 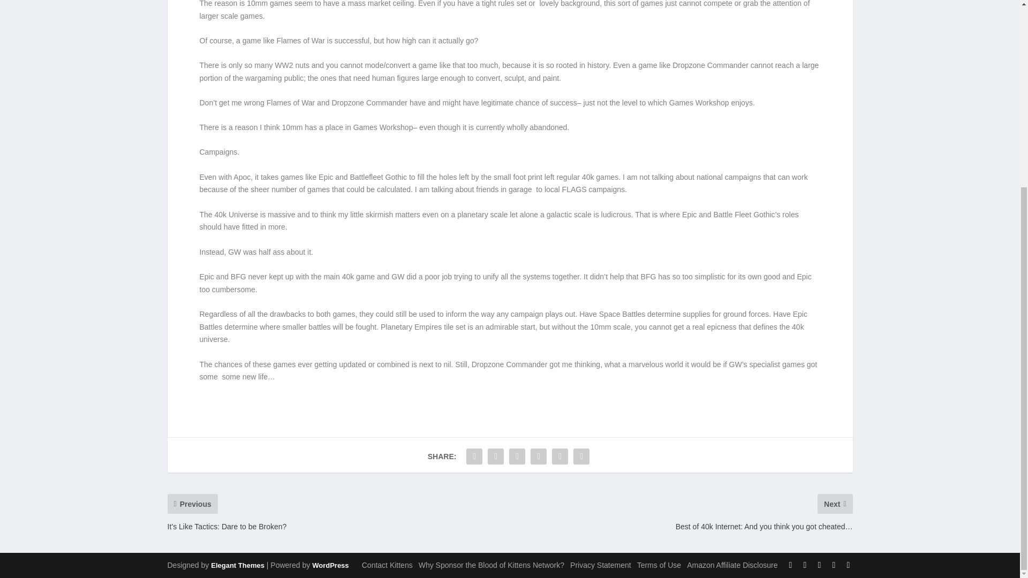 What do you see at coordinates (581, 456) in the screenshot?
I see `Share "Meat for Meta: Missing the 10mm?" via Print` at bounding box center [581, 456].